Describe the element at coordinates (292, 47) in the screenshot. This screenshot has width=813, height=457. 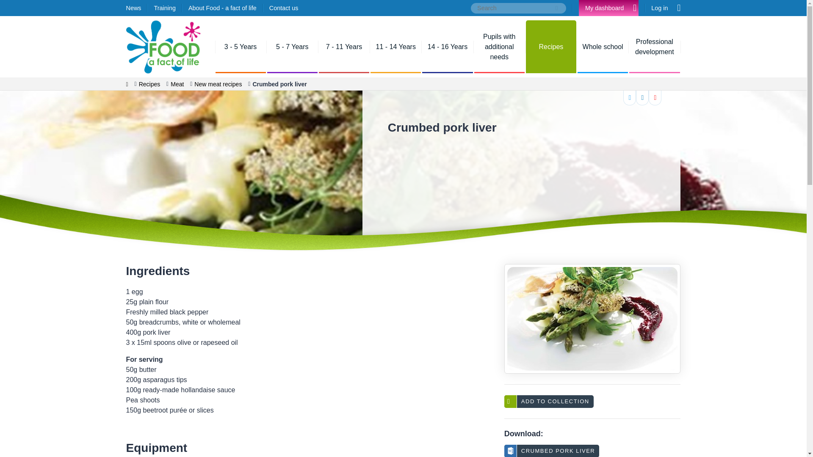
I see `5 - 7 Years` at that location.